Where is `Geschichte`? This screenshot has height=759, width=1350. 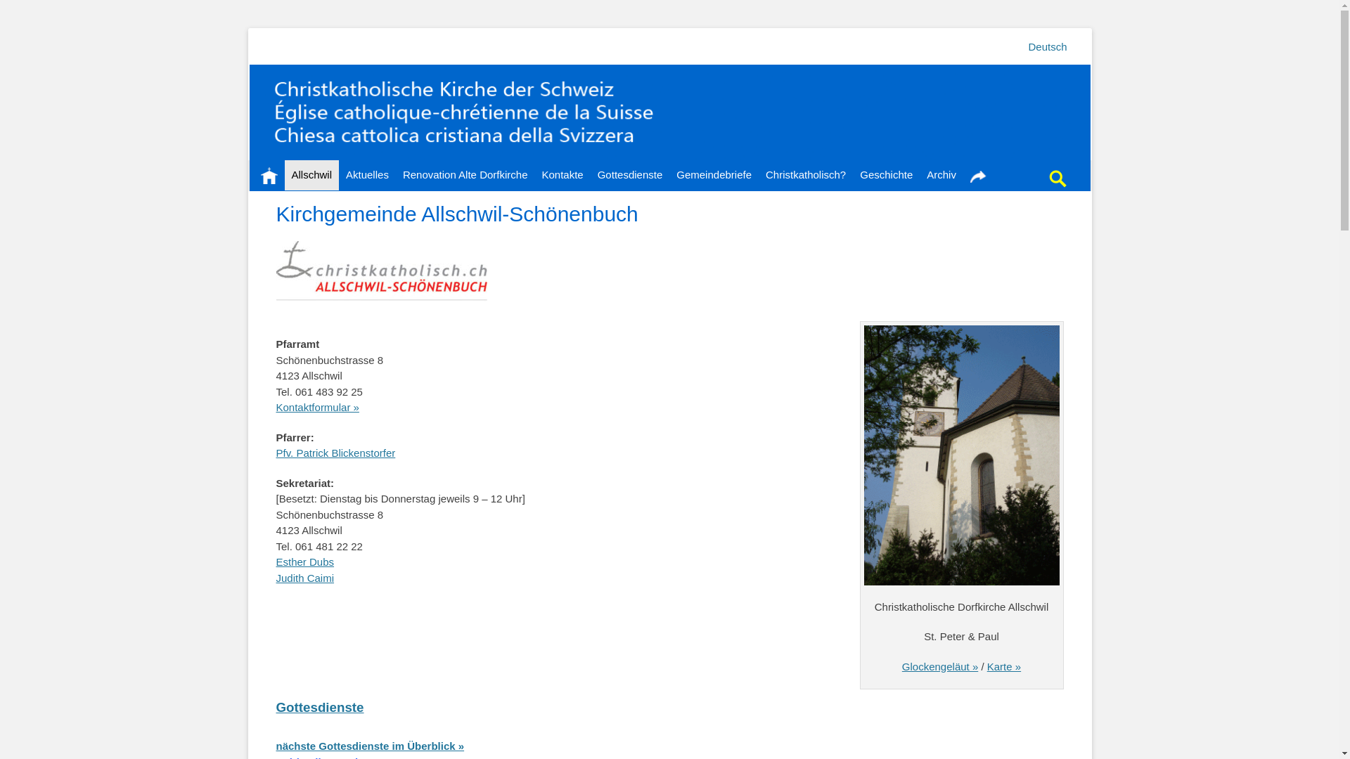 Geschichte is located at coordinates (886, 176).